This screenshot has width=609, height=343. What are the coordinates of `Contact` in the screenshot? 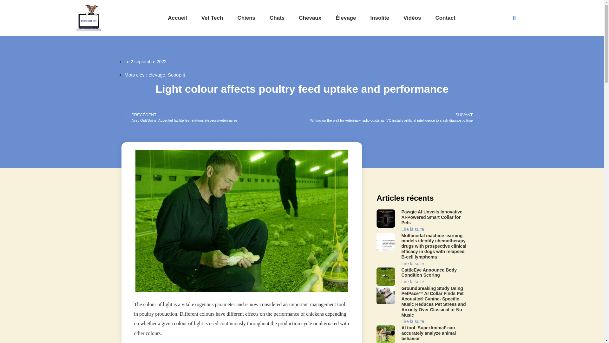 It's located at (445, 18).